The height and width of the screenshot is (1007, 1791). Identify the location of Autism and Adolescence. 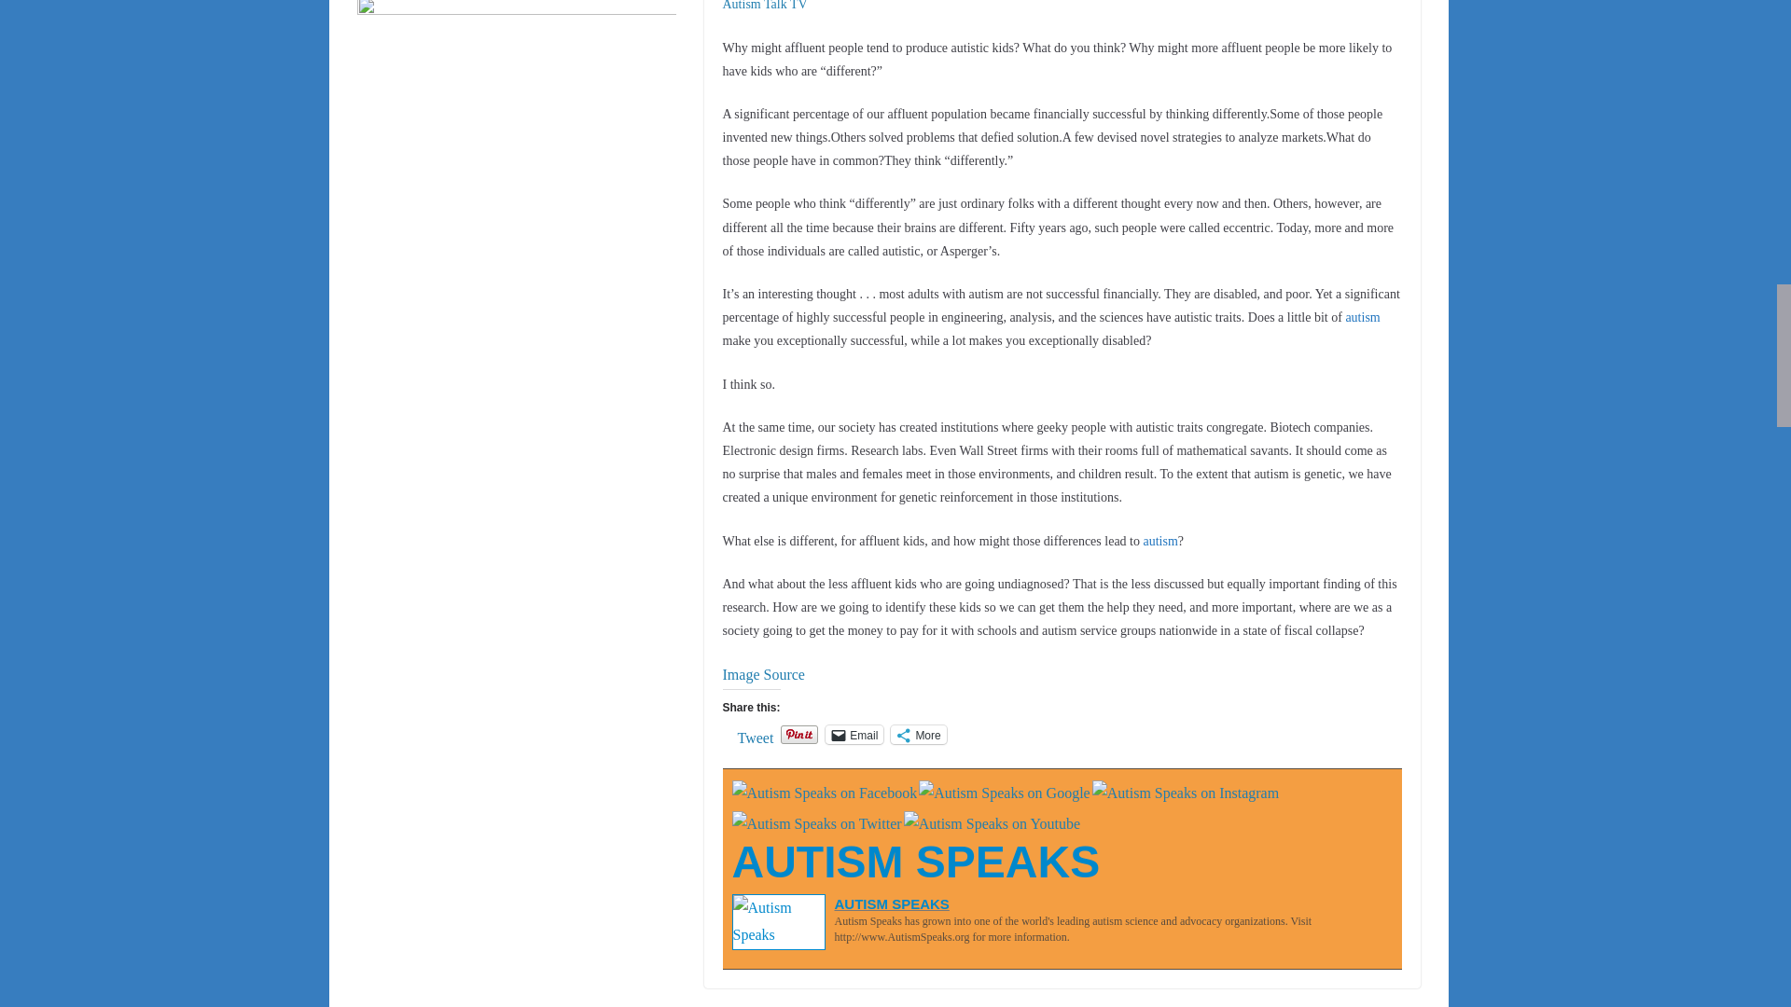
(1362, 317).